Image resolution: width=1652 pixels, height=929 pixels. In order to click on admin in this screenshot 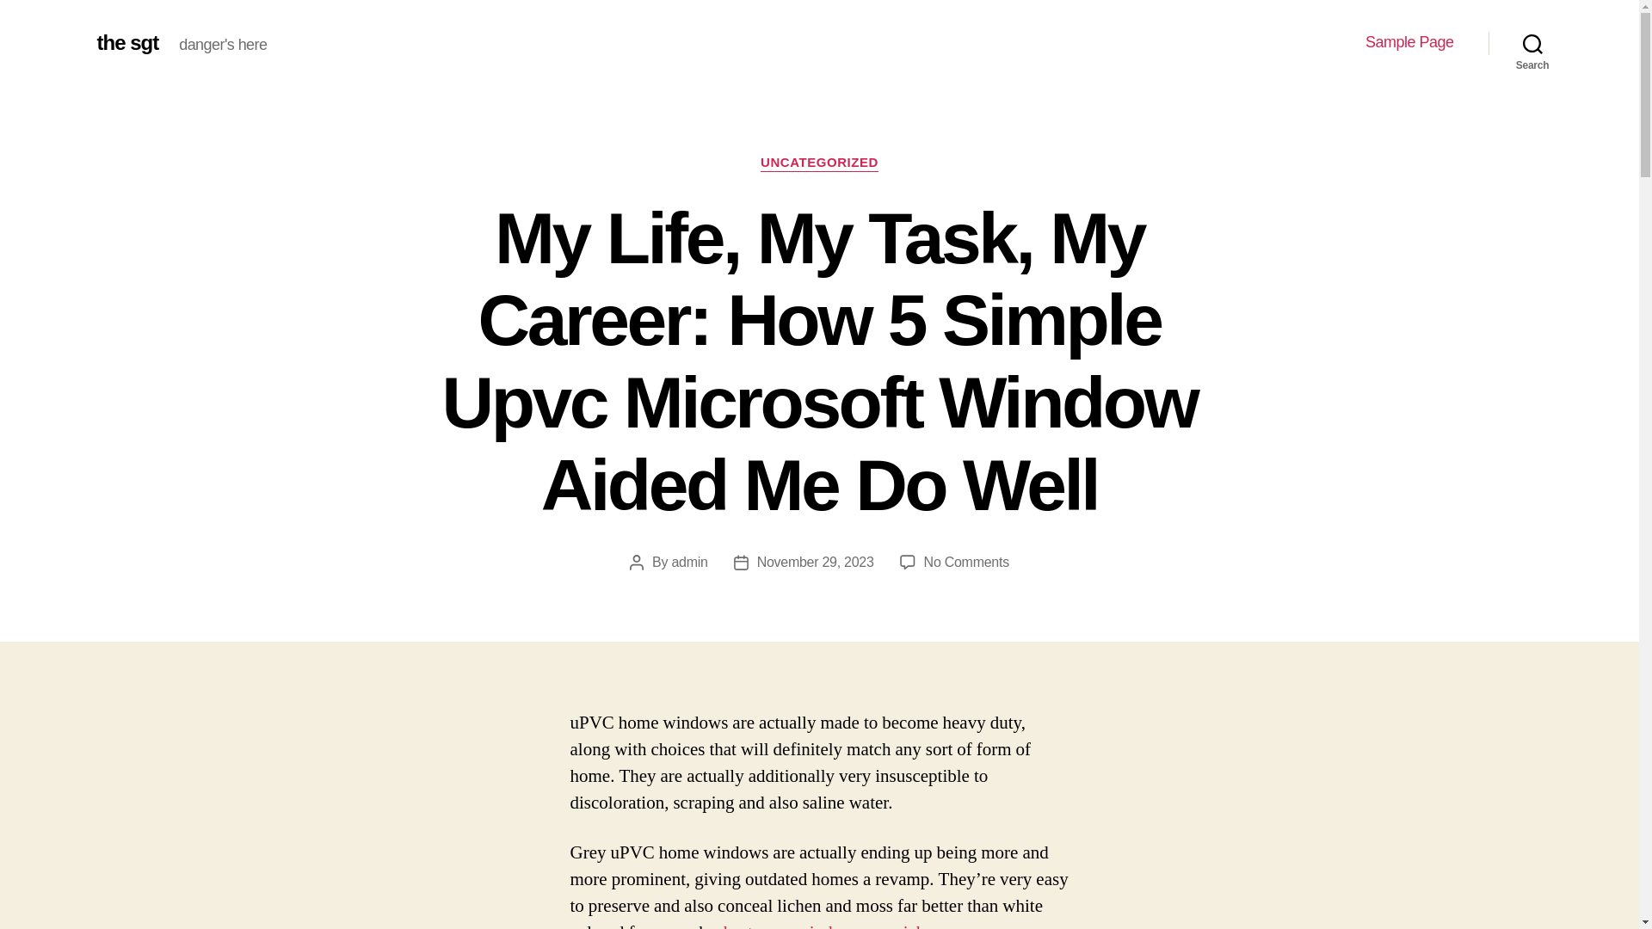, I will do `click(688, 562)`.